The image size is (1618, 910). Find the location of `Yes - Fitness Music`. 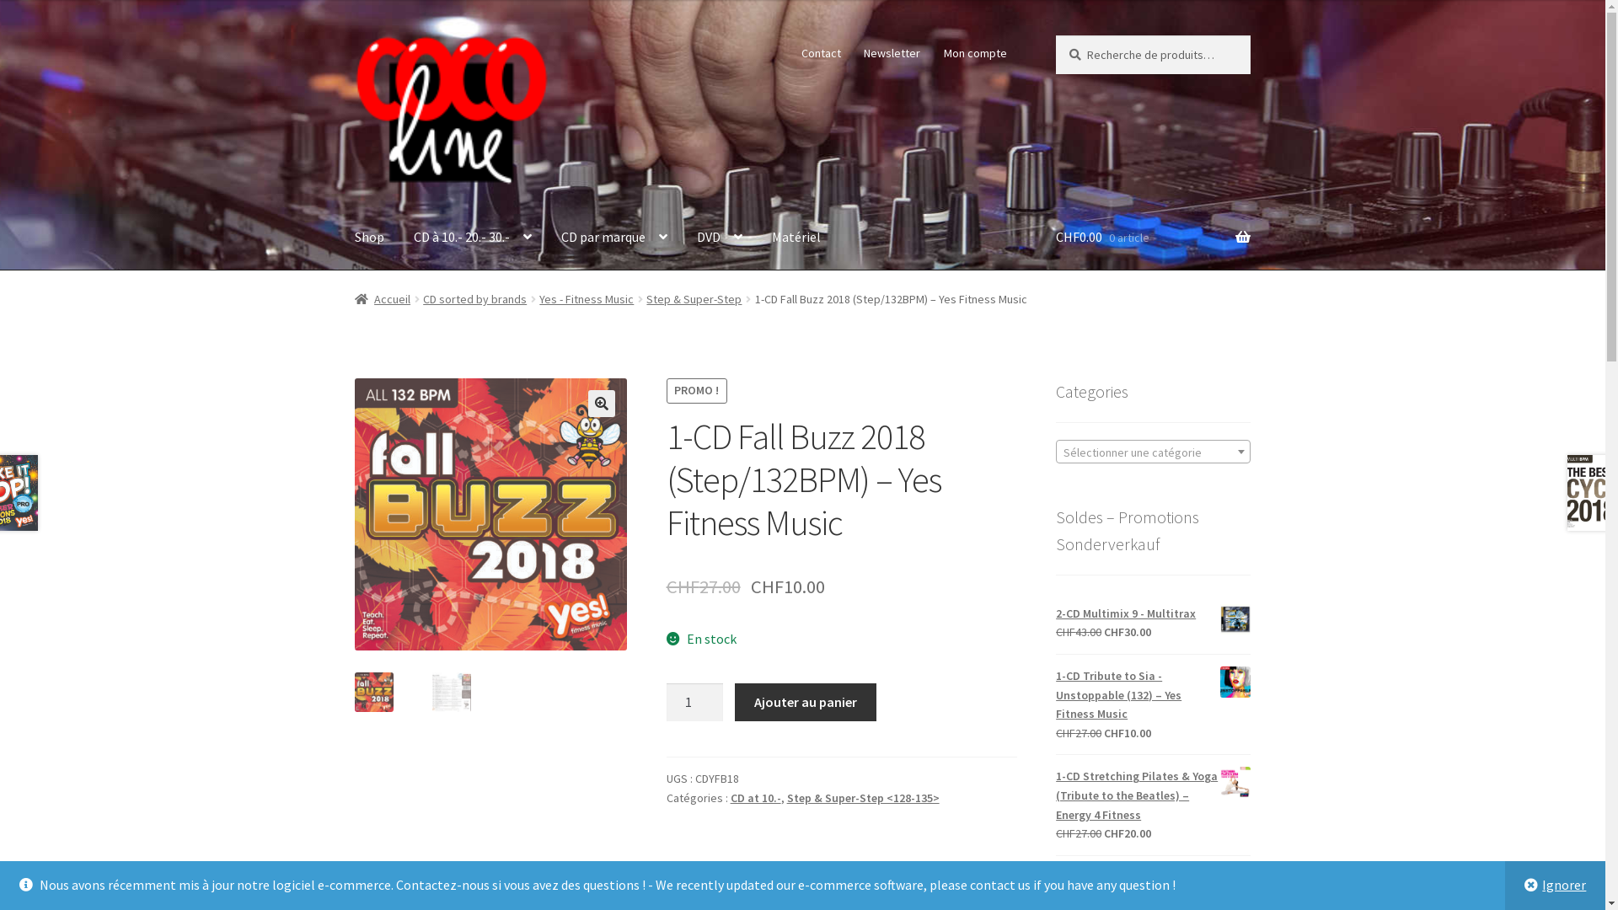

Yes - Fitness Music is located at coordinates (587, 299).